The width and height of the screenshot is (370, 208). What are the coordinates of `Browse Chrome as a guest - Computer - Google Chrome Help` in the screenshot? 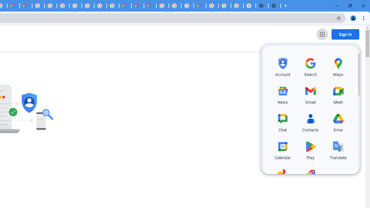 It's located at (187, 6).